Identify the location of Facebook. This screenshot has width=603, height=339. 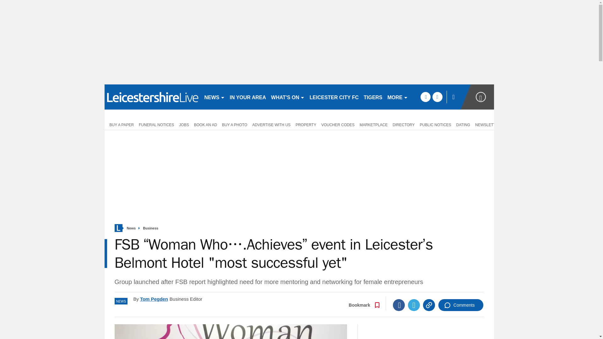
(399, 305).